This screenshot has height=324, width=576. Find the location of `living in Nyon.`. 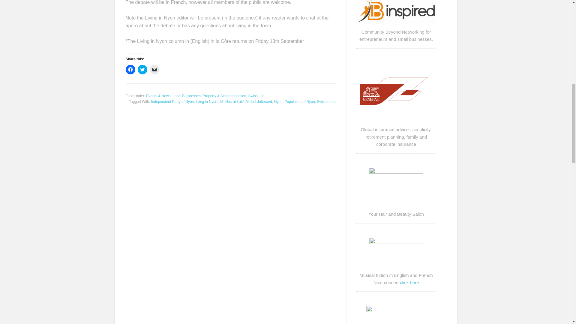

living in Nyon. is located at coordinates (207, 101).